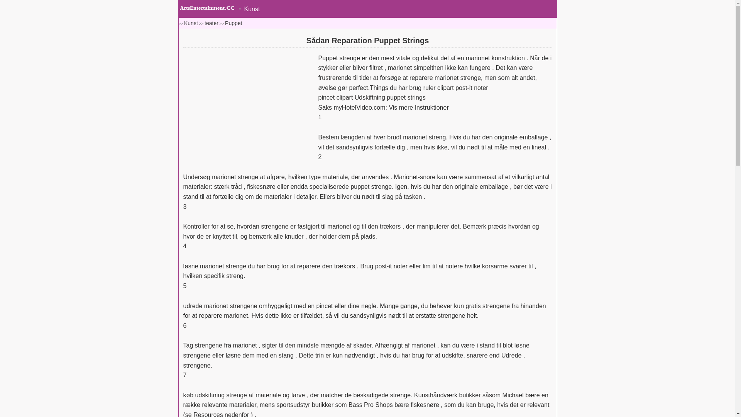 This screenshot has width=741, height=417. I want to click on Puppet, so click(233, 23).